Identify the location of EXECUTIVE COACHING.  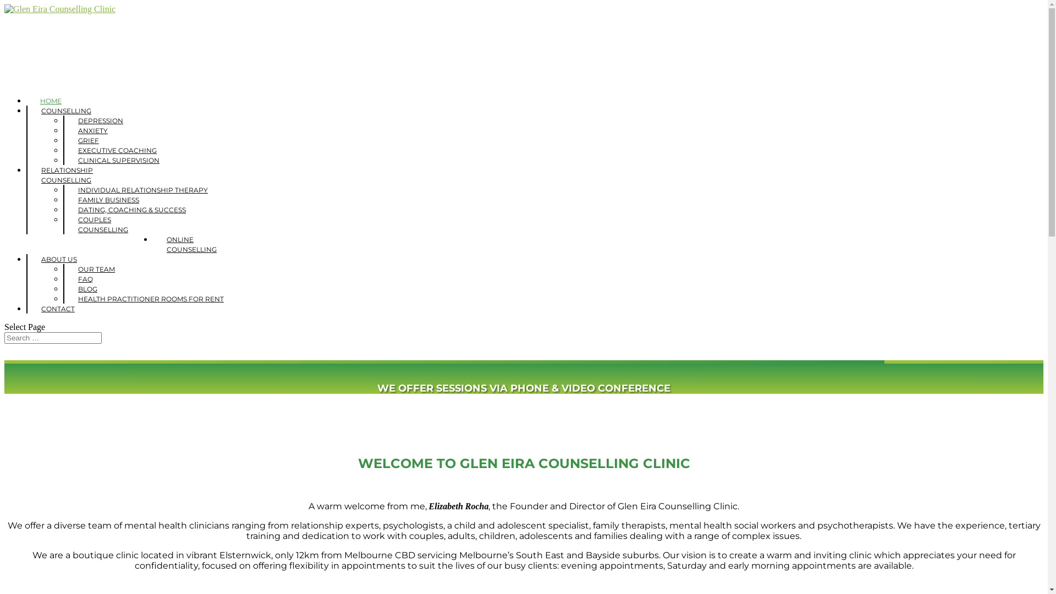
(118, 151).